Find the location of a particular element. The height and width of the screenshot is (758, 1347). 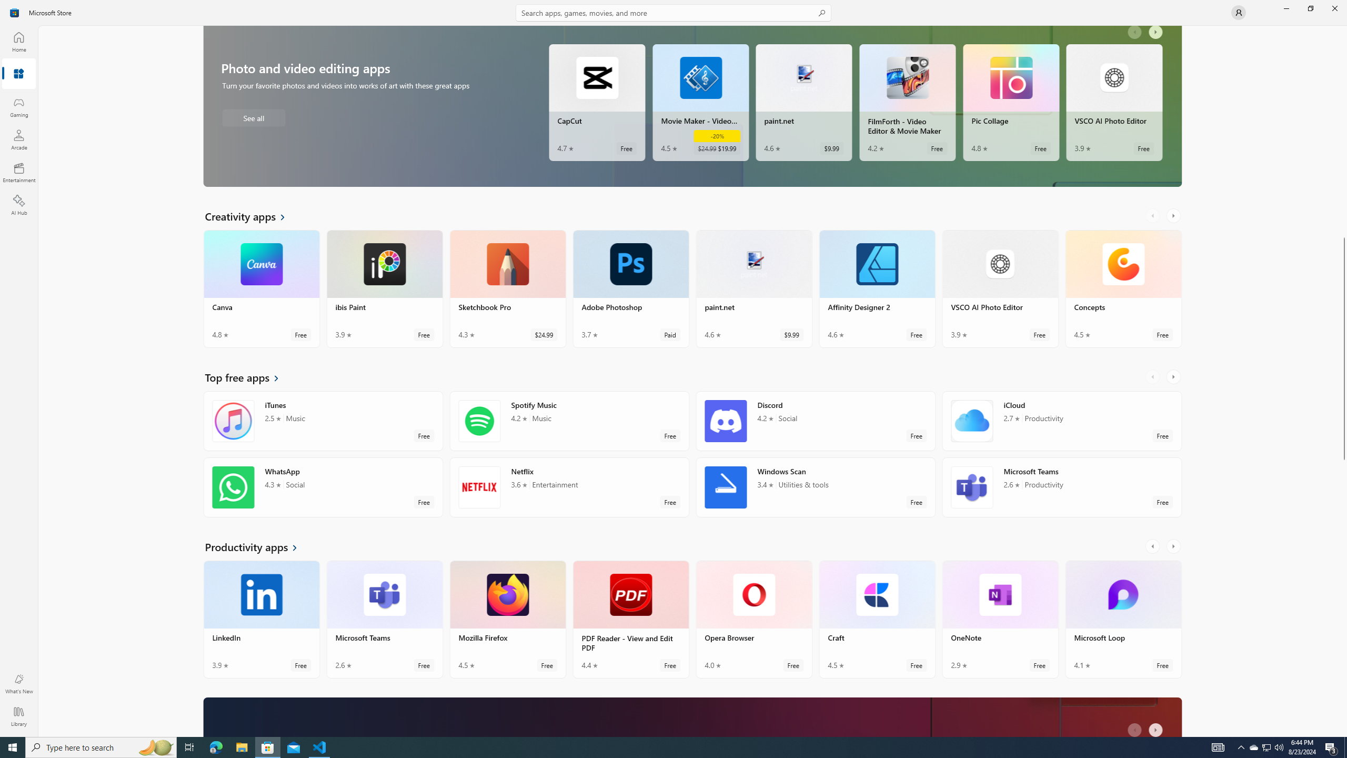

Home is located at coordinates (19, 42).